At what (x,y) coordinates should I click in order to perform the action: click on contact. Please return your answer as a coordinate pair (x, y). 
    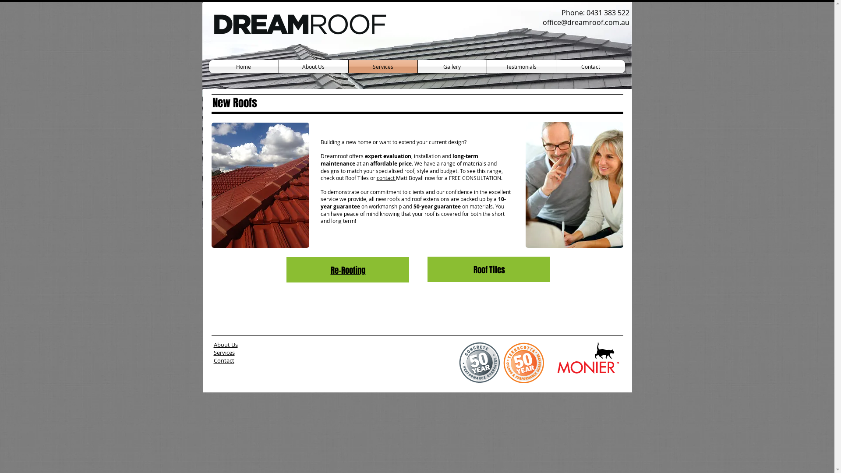
    Looking at the image, I should click on (386, 178).